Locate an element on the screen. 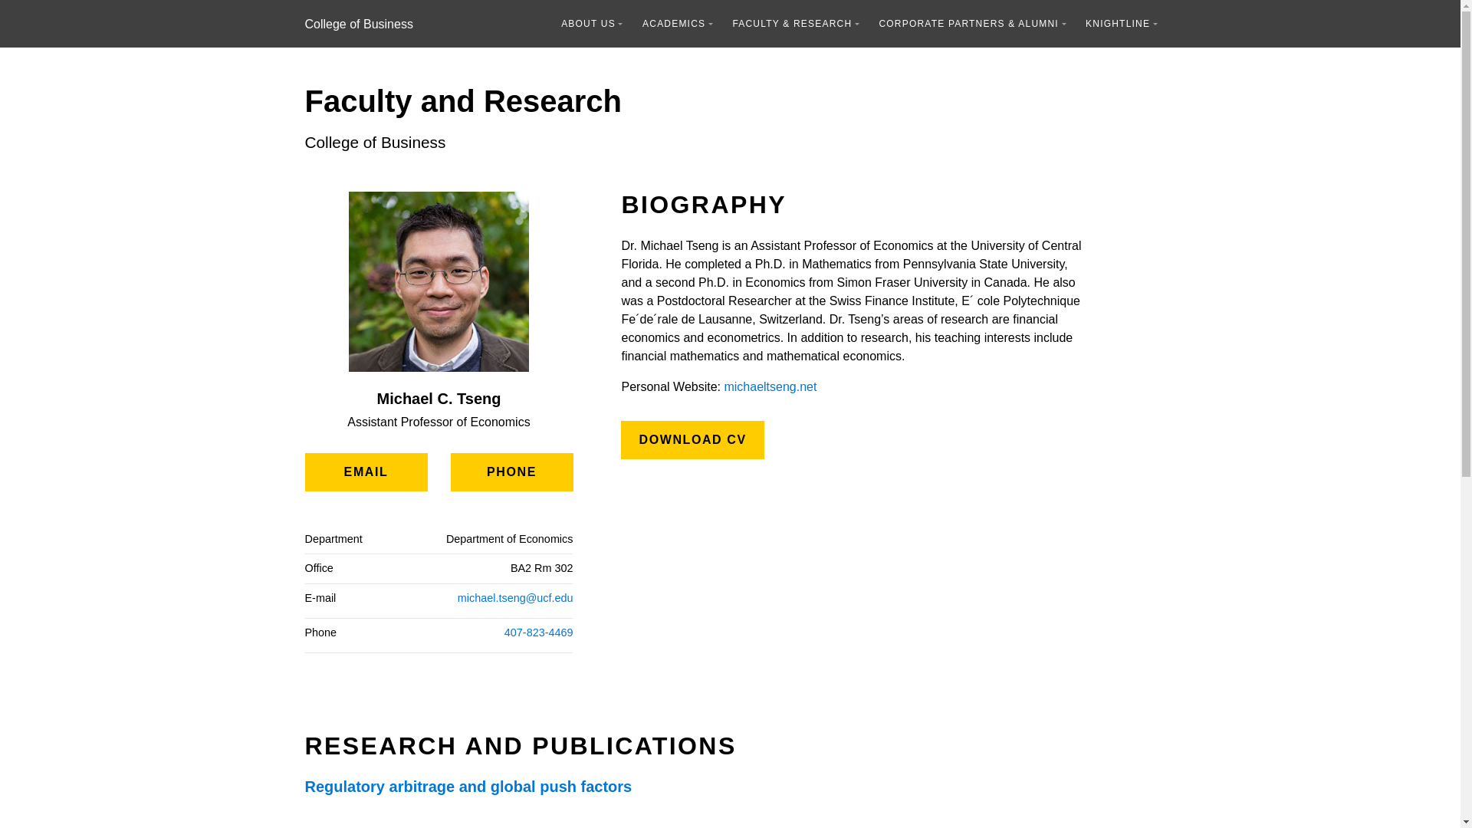 The image size is (1472, 828). KNIGHTLINE is located at coordinates (1121, 23).